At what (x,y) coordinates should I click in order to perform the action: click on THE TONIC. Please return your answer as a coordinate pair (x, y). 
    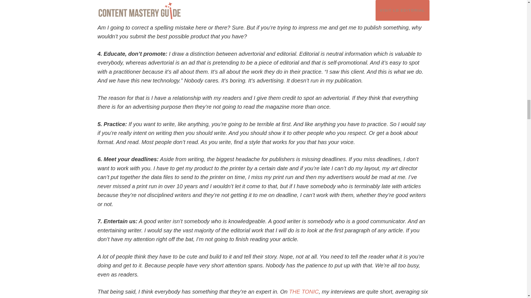
    Looking at the image, I should click on (304, 292).